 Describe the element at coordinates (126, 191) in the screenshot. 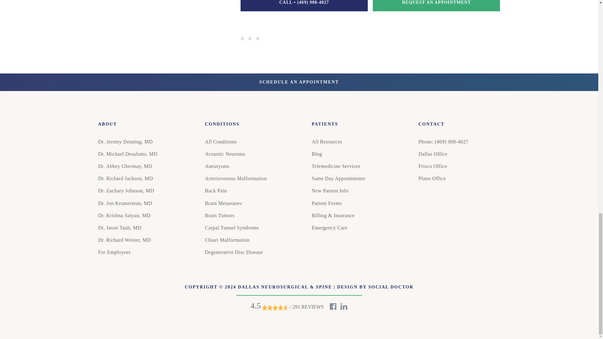

I see `Dr. Zachary Johnson, MD` at that location.